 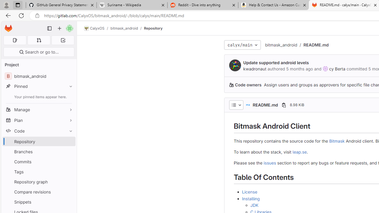 I want to click on issues, so click(x=270, y=162).